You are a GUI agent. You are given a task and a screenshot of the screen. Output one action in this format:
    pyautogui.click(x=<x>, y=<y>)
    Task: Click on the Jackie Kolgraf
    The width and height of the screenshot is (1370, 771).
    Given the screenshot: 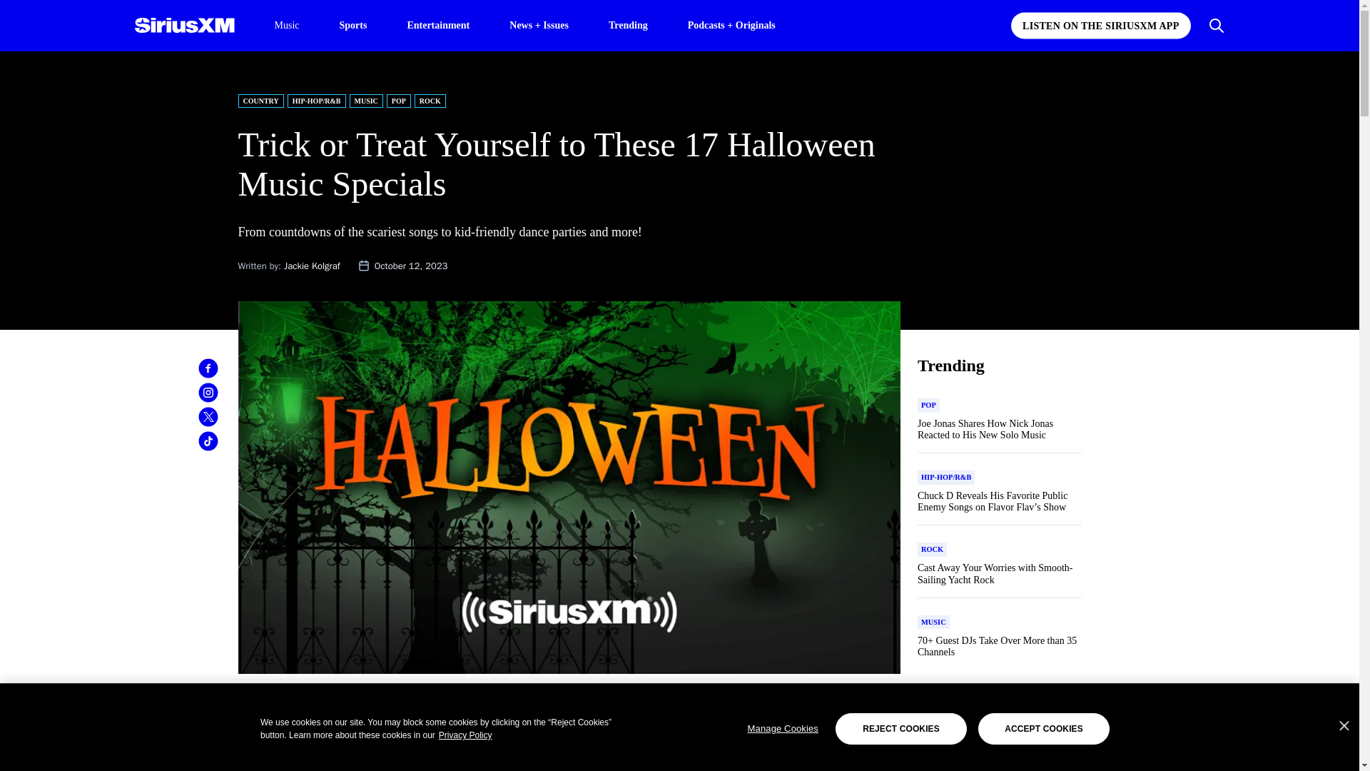 What is the action you would take?
    pyautogui.click(x=311, y=266)
    